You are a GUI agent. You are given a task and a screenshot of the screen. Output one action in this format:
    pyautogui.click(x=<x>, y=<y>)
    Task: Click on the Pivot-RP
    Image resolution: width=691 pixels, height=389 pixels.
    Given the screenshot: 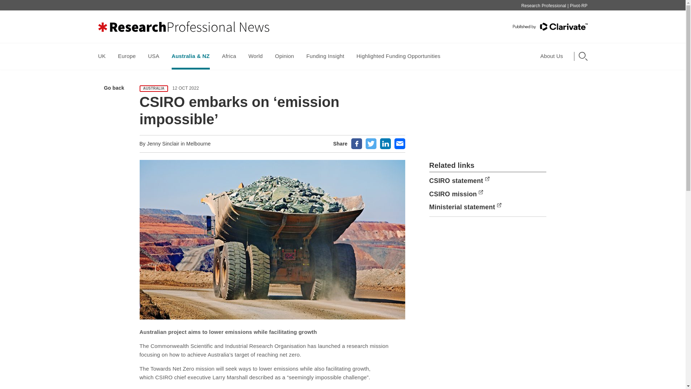 What is the action you would take?
    pyautogui.click(x=579, y=5)
    